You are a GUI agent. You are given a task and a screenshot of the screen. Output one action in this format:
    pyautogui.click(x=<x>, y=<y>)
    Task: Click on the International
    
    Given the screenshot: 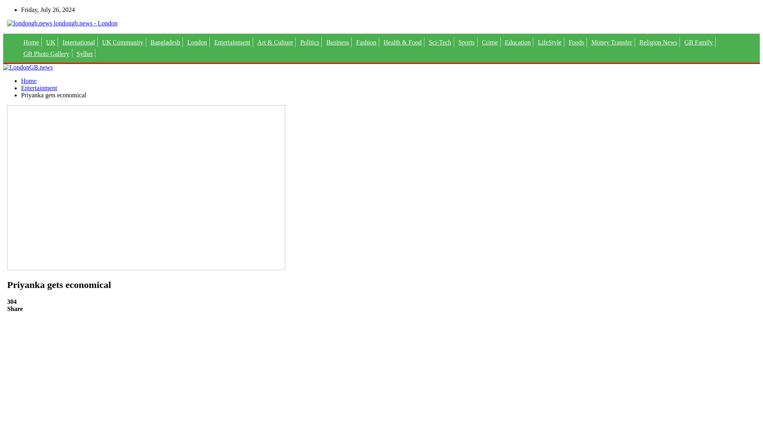 What is the action you would take?
    pyautogui.click(x=79, y=42)
    